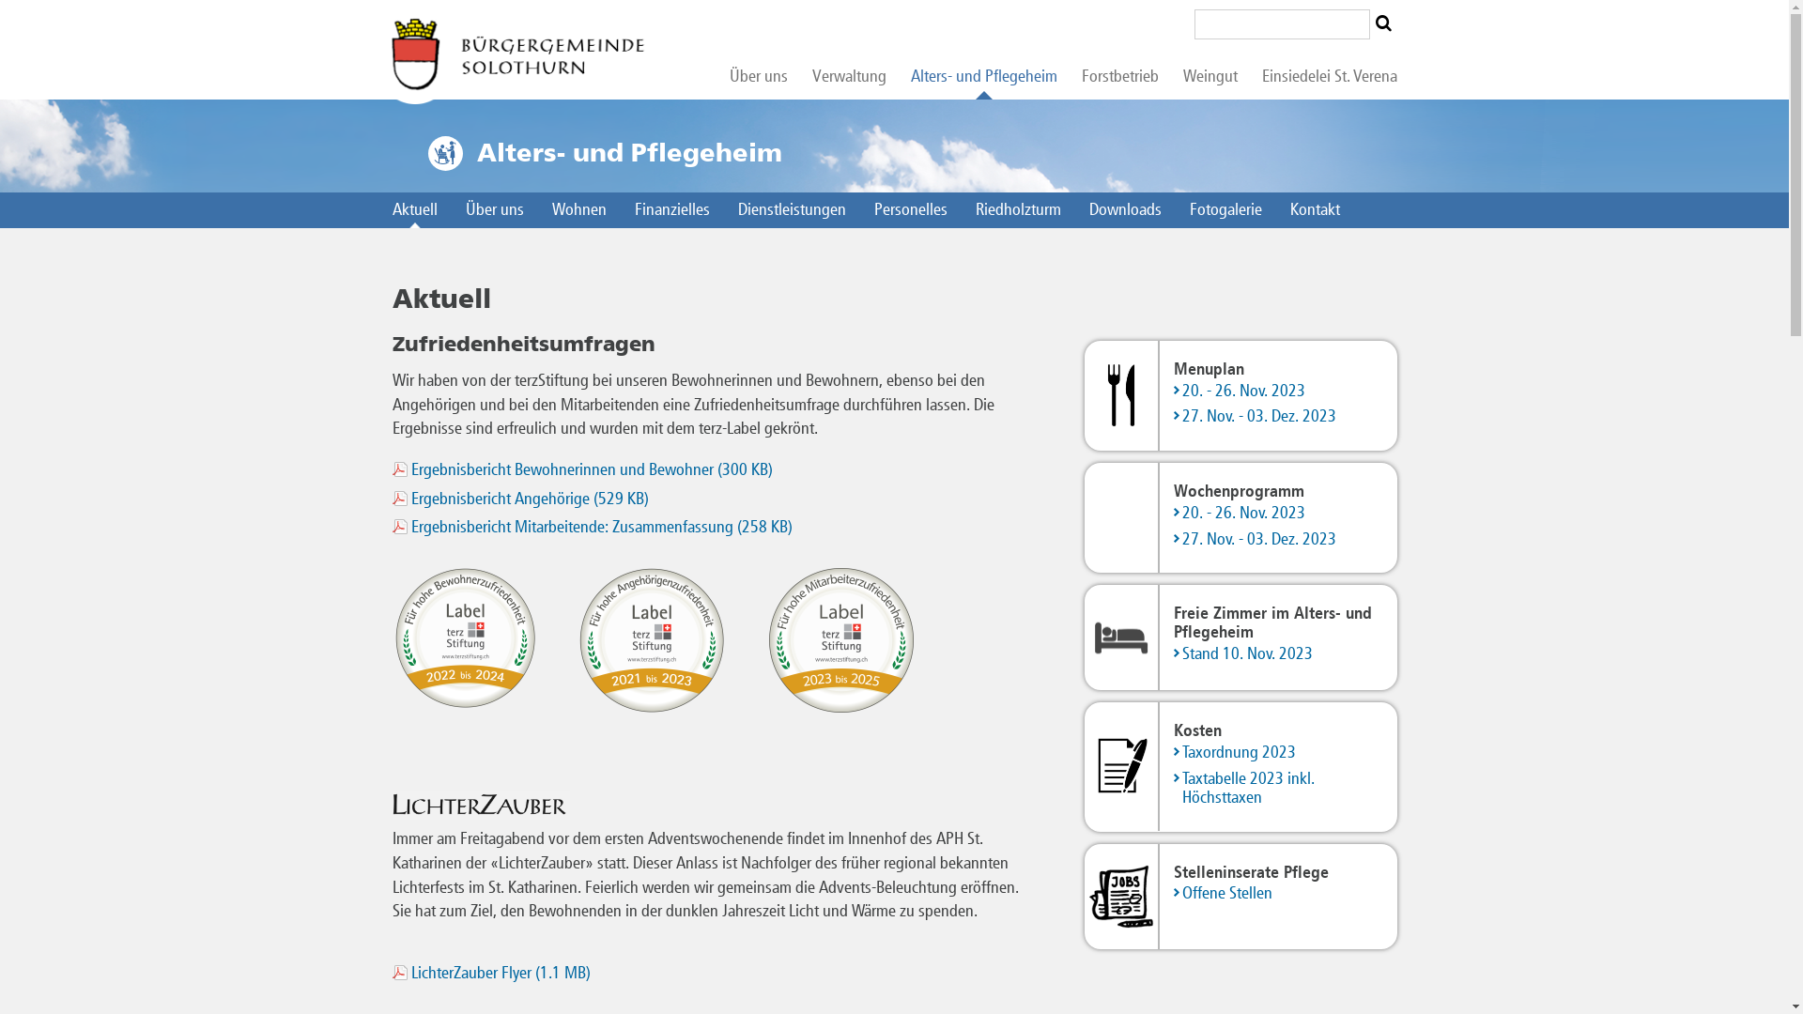  Describe the element at coordinates (1279, 418) in the screenshot. I see `27. Nov. - 03. Dez. 2023` at that location.